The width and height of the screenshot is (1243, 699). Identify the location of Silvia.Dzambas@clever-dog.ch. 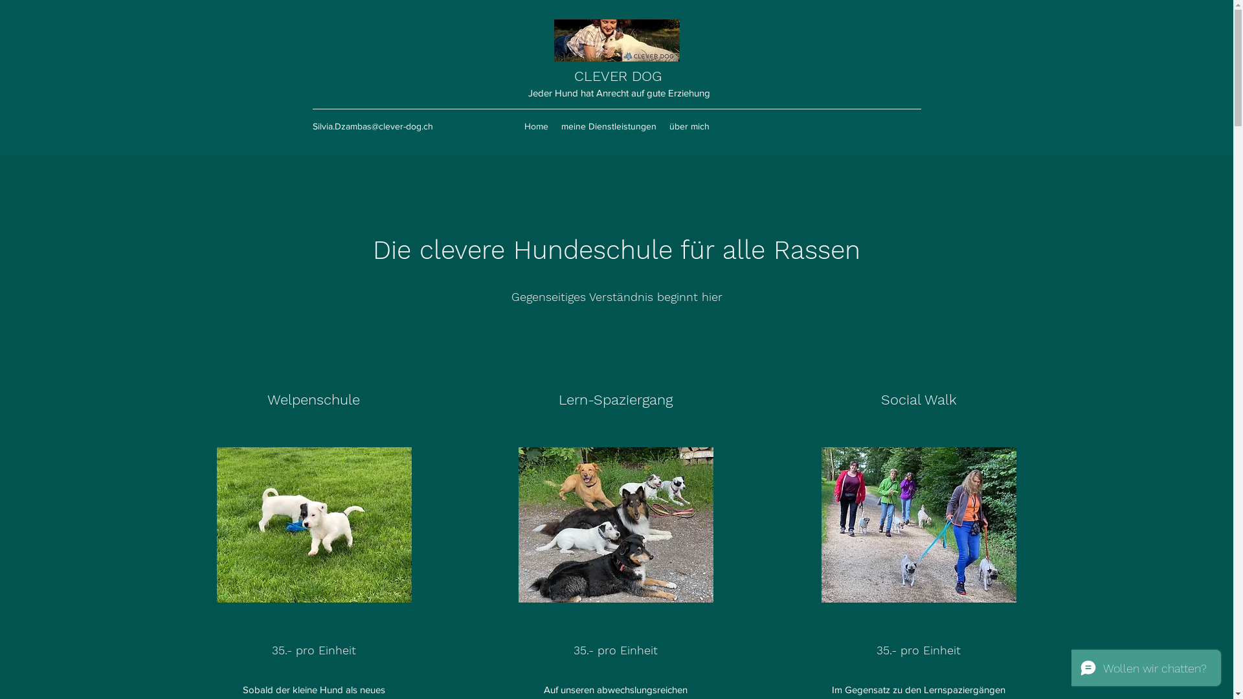
(372, 126).